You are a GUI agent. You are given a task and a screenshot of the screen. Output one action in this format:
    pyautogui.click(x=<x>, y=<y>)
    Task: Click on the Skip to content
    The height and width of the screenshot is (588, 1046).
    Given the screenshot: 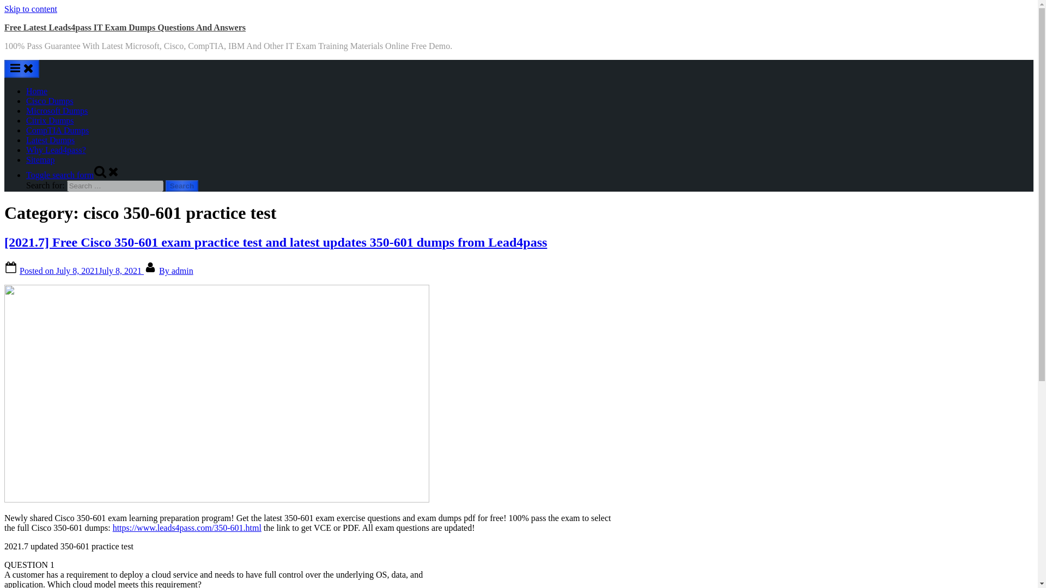 What is the action you would take?
    pyautogui.click(x=31, y=9)
    